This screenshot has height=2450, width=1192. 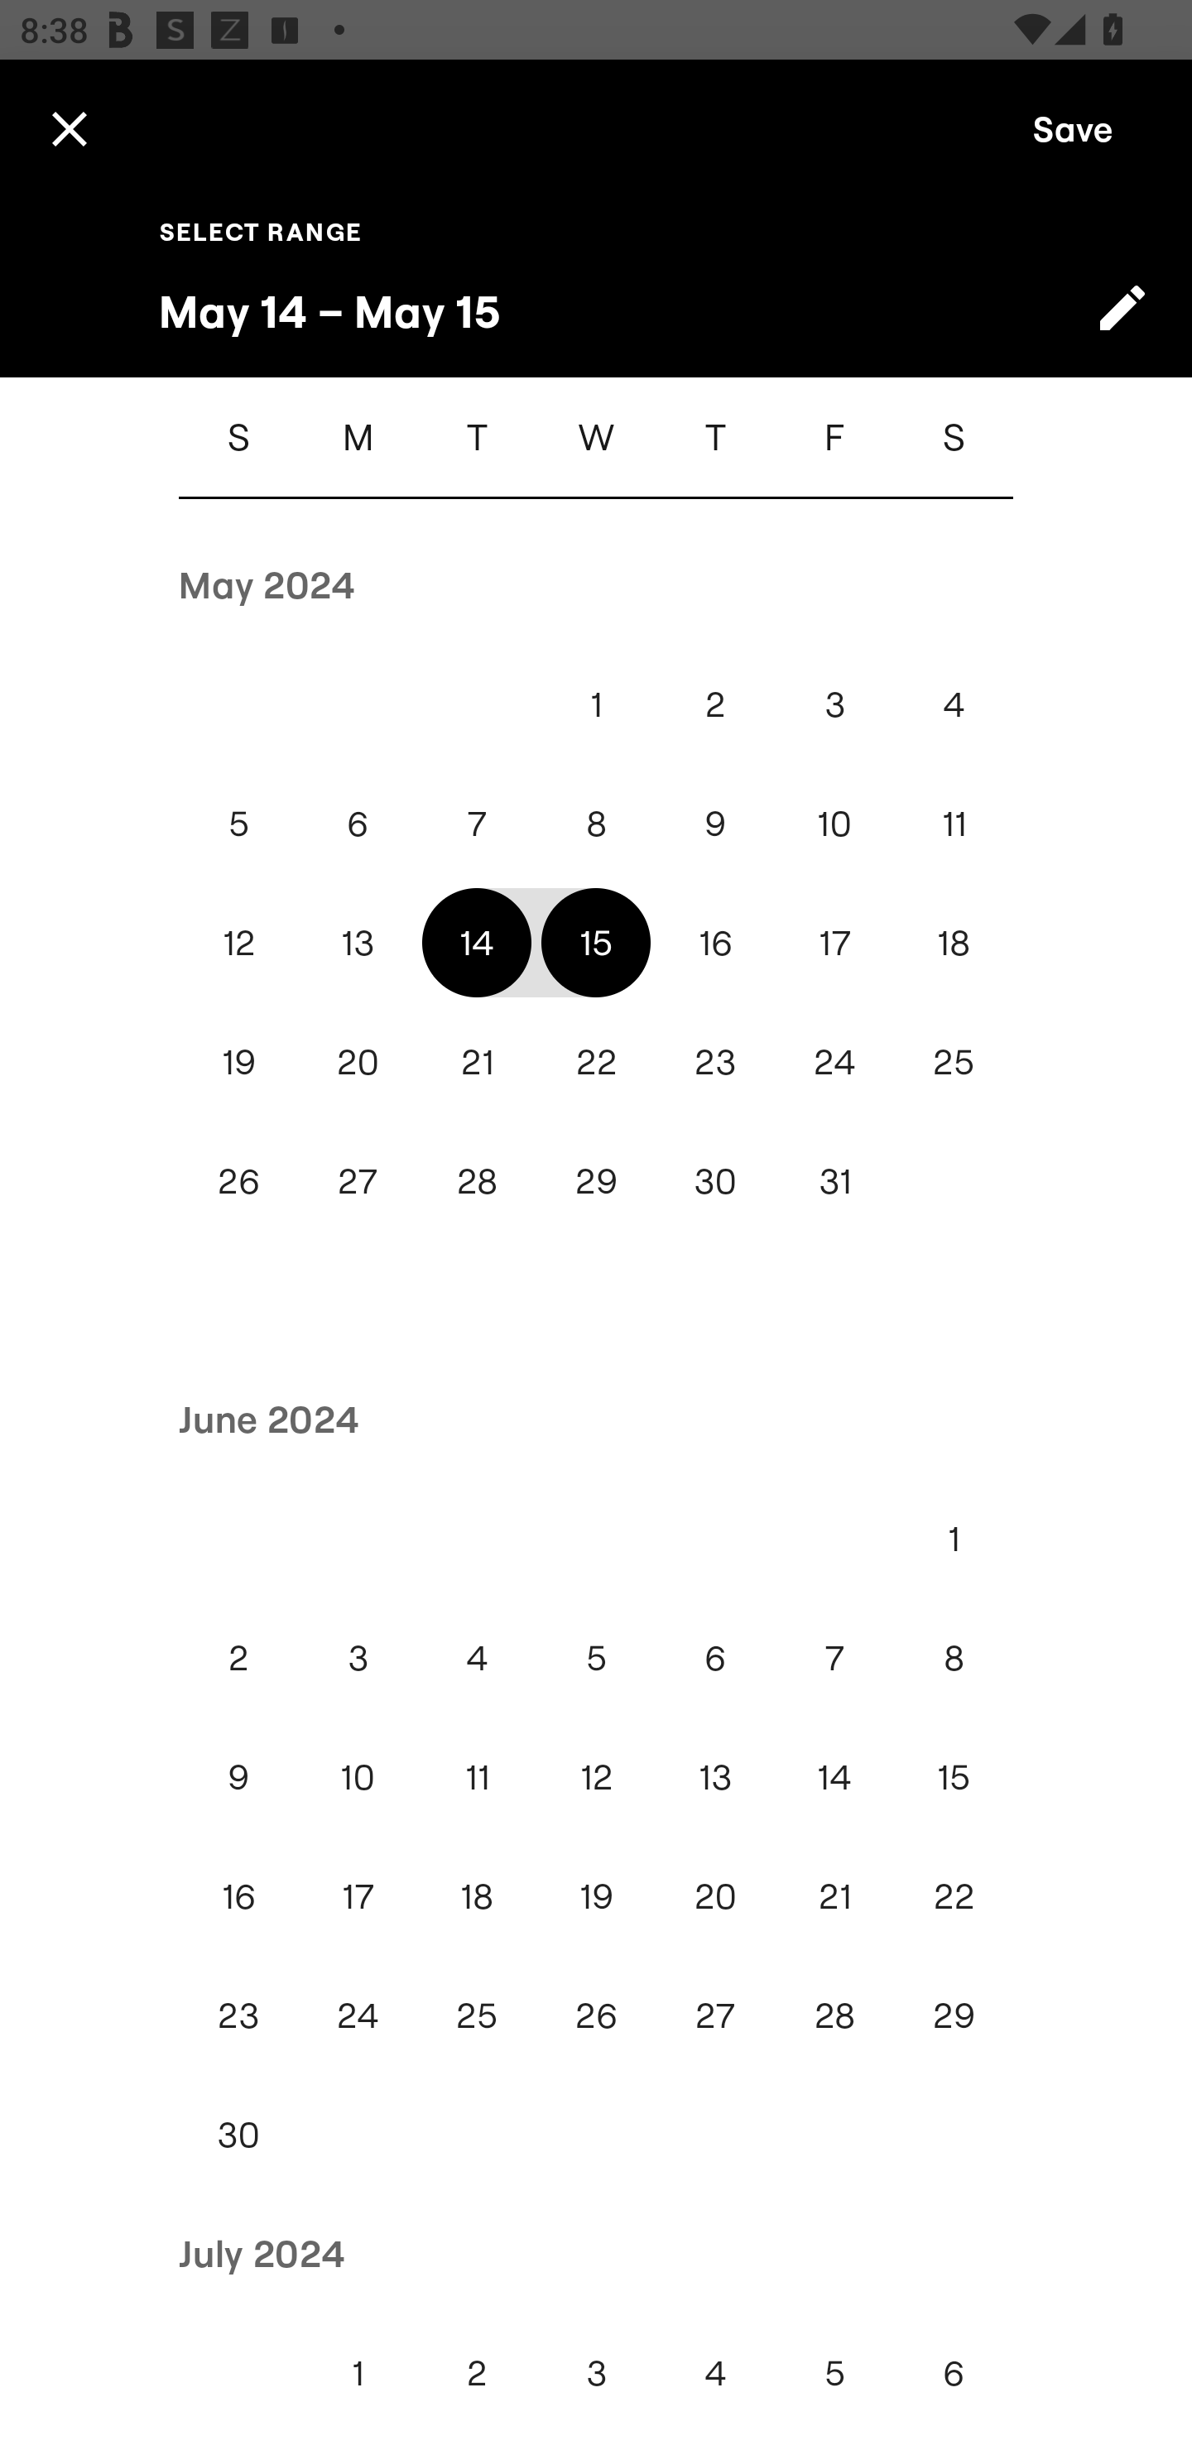 I want to click on 27 Thu, Jun 27, so click(x=715, y=2015).